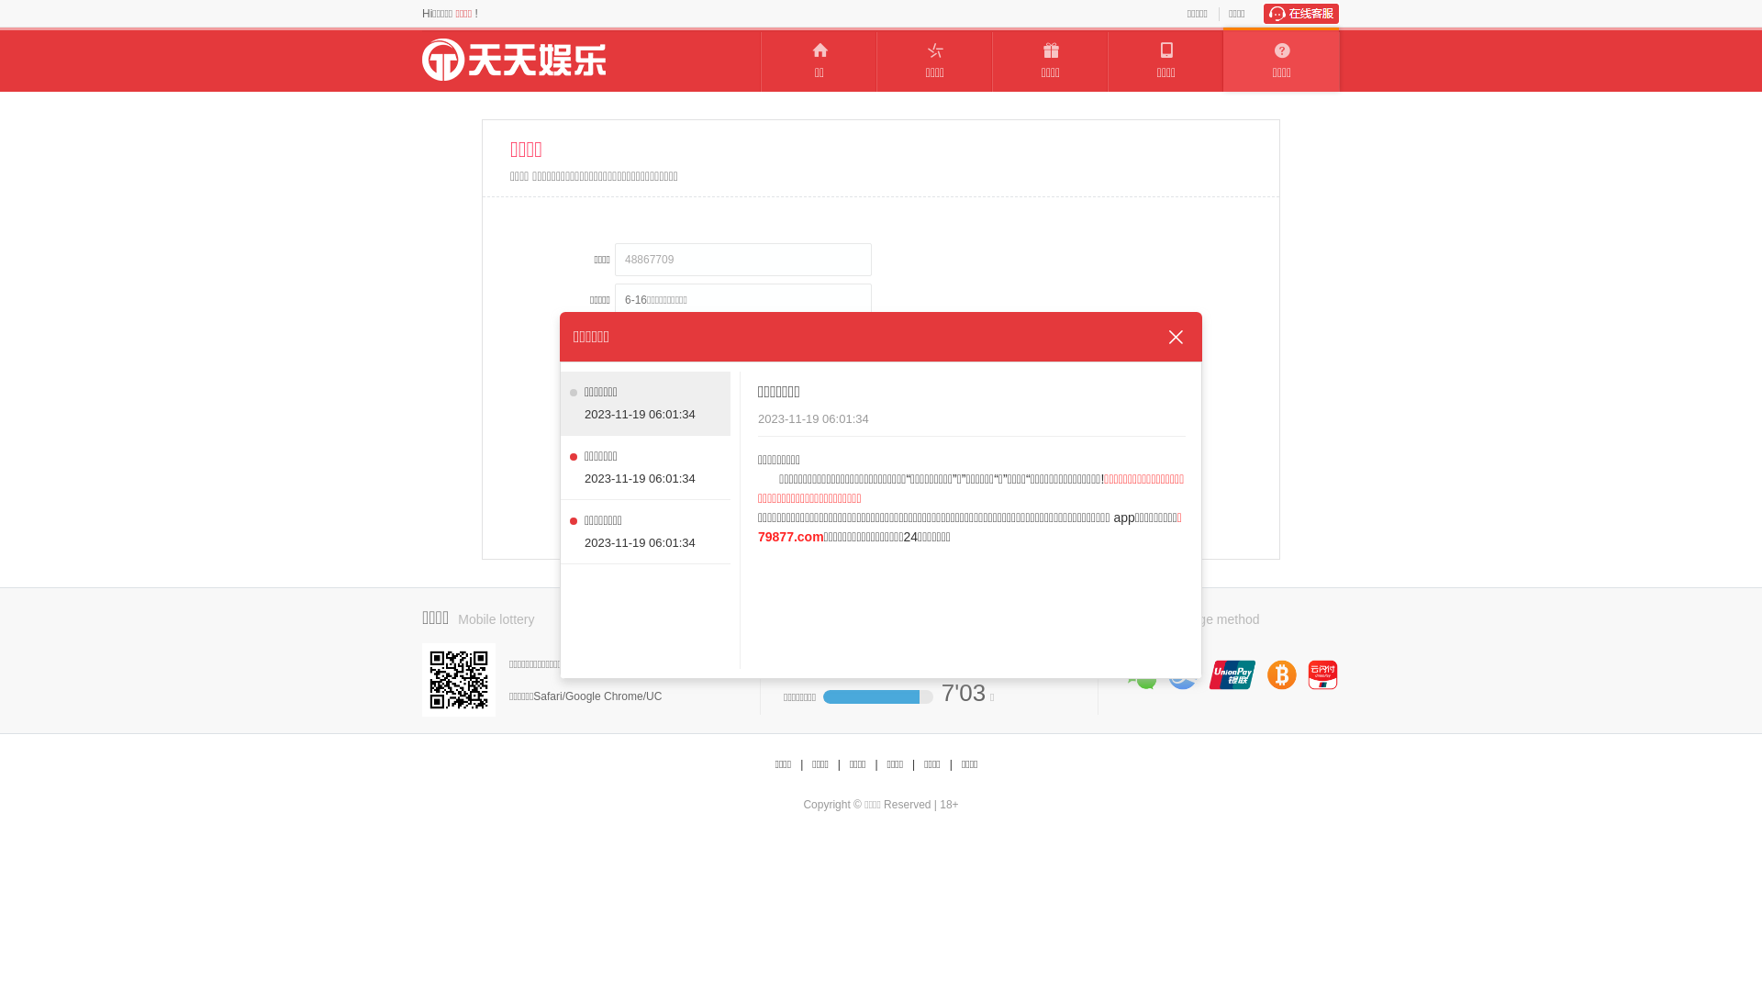 This screenshot has width=1762, height=991. I want to click on |, so click(914, 765).